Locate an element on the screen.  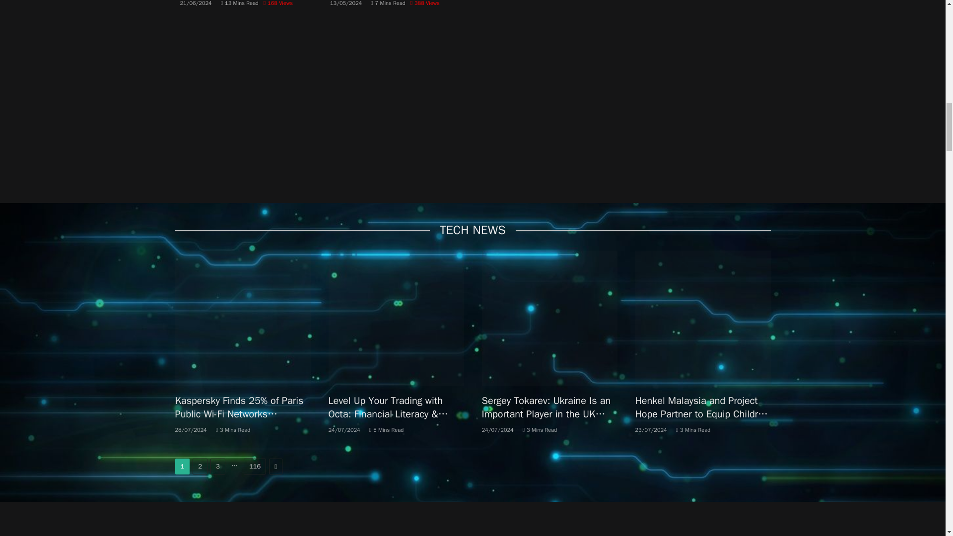
388 Article Views is located at coordinates (425, 3).